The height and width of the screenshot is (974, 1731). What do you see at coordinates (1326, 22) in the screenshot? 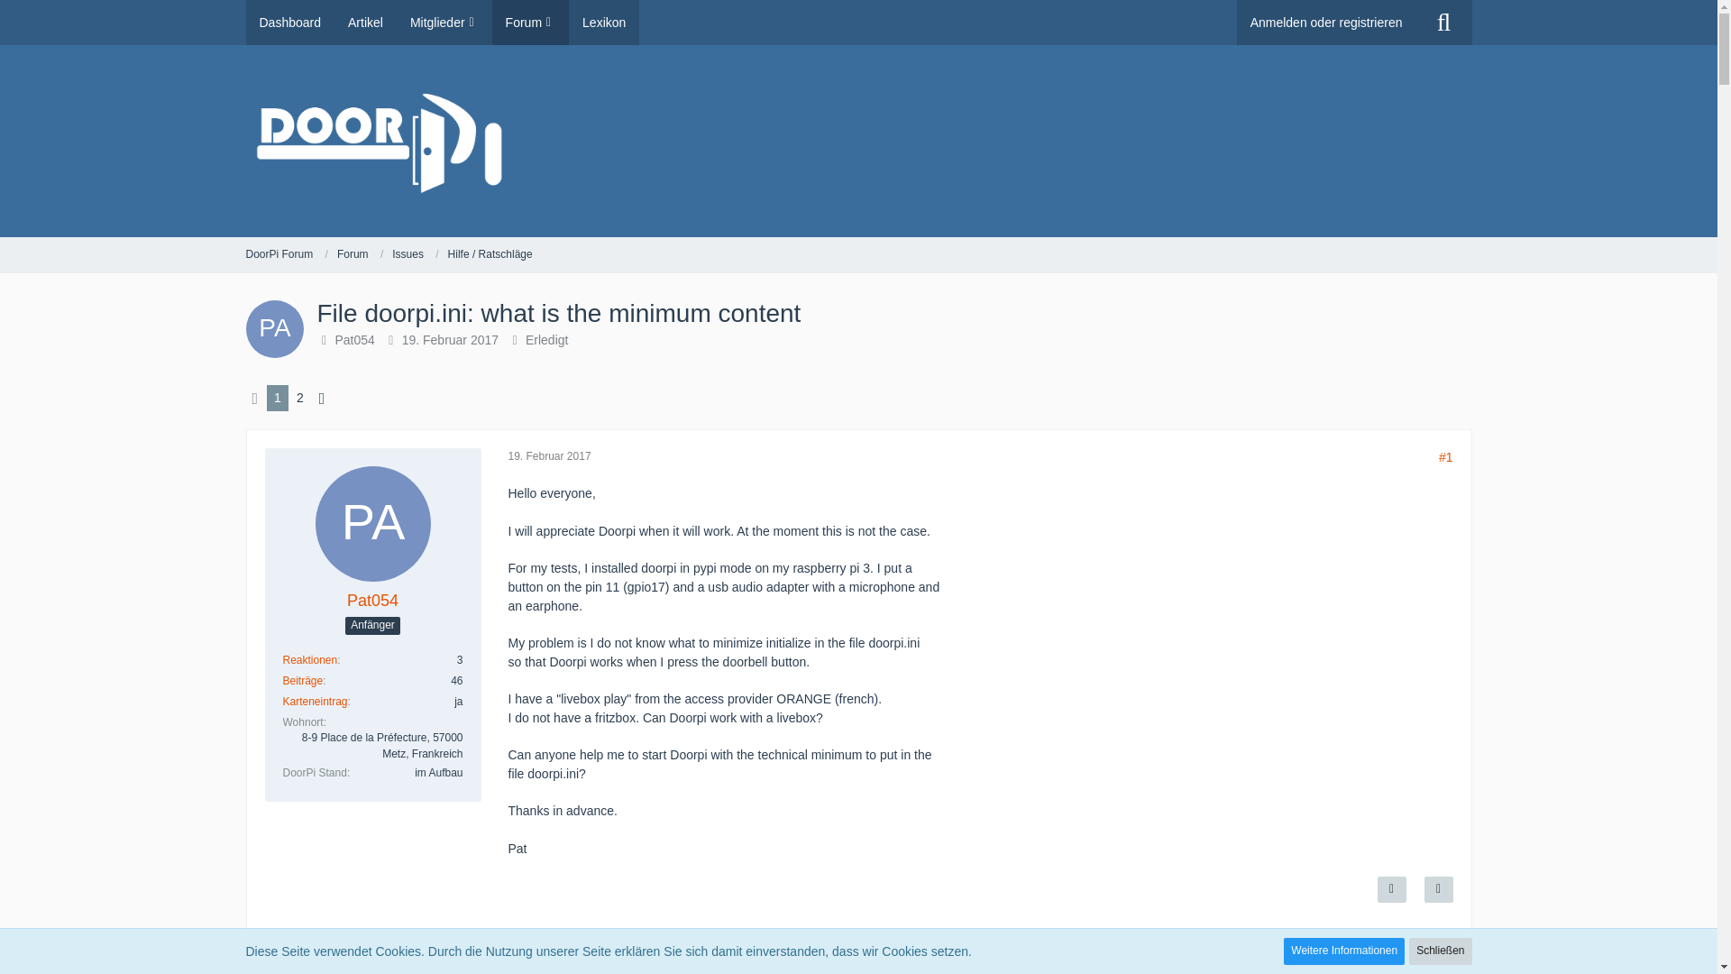
I see `Anmelden oder registrieren` at bounding box center [1326, 22].